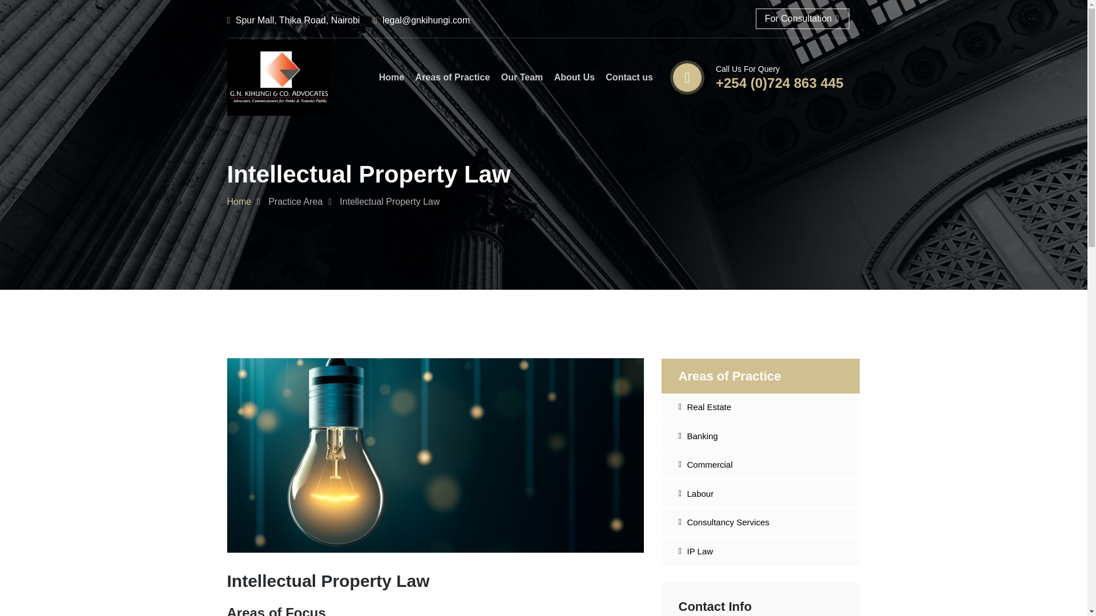 This screenshot has width=1096, height=616. Describe the element at coordinates (574, 77) in the screenshot. I see `About Us` at that location.